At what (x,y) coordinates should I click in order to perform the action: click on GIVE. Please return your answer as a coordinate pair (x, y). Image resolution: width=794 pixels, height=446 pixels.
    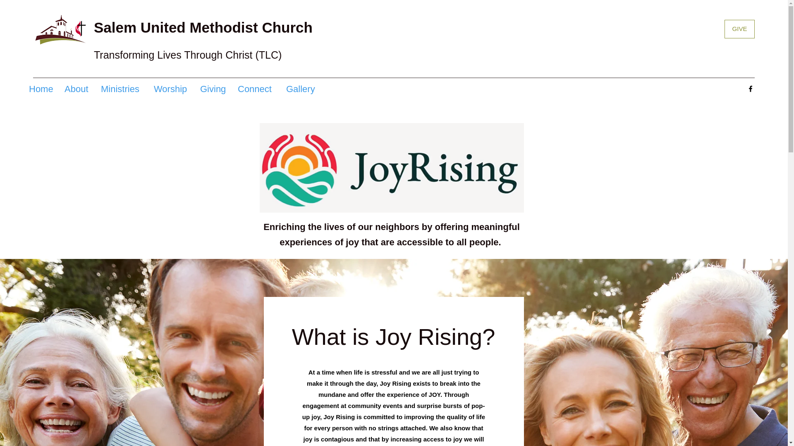
    Looking at the image, I should click on (739, 29).